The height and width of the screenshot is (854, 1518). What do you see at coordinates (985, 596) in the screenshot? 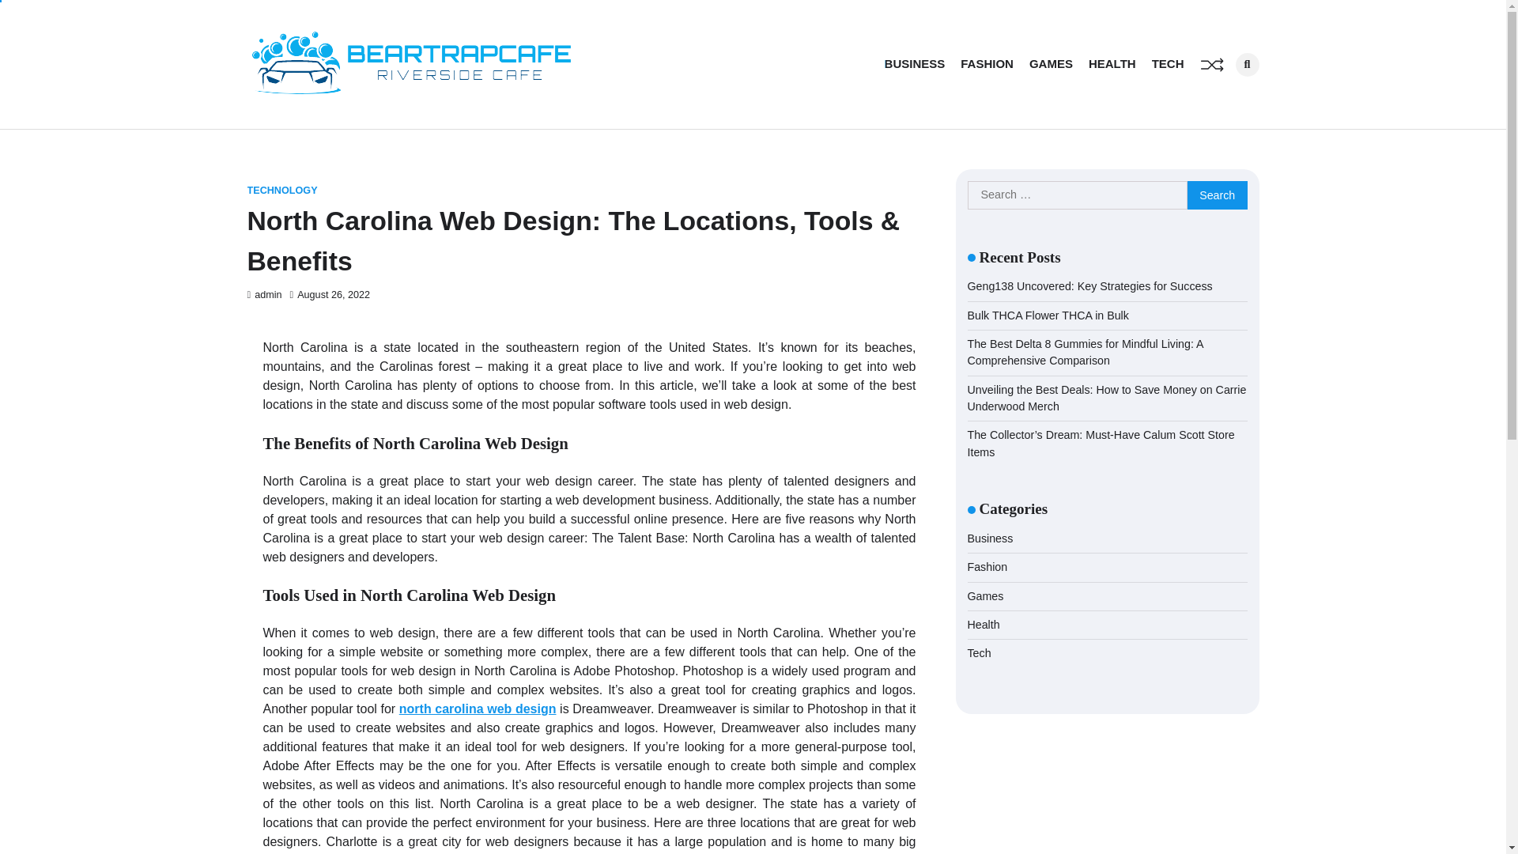
I see `Games` at bounding box center [985, 596].